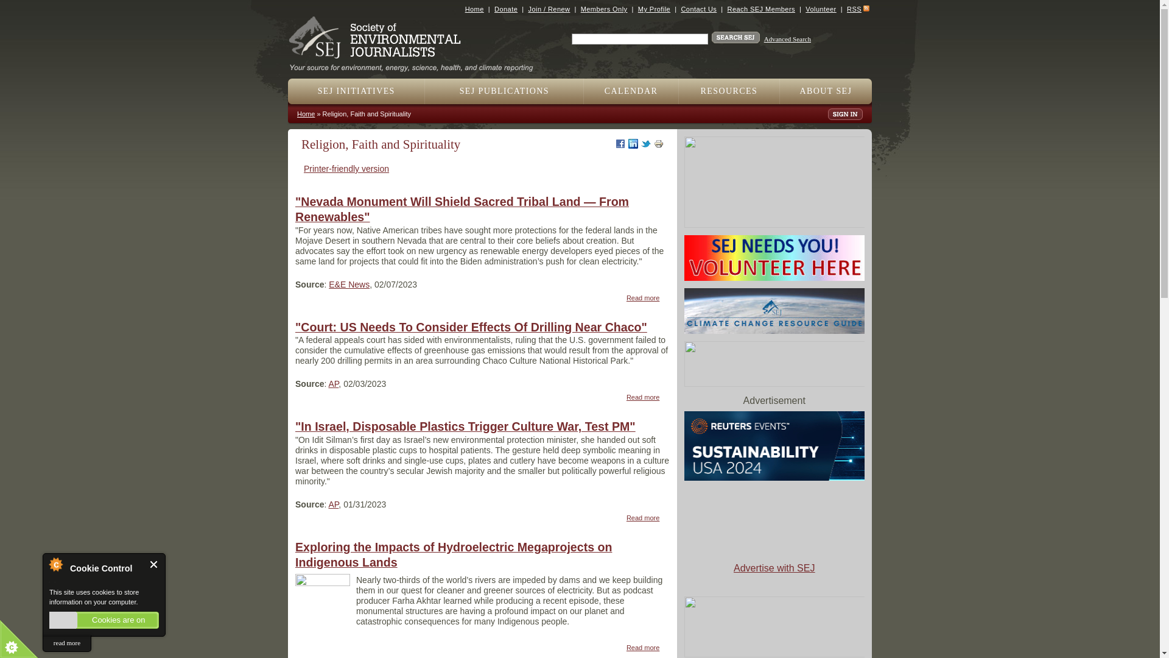 The height and width of the screenshot is (658, 1169). Describe the element at coordinates (154, 564) in the screenshot. I see `Close` at that location.